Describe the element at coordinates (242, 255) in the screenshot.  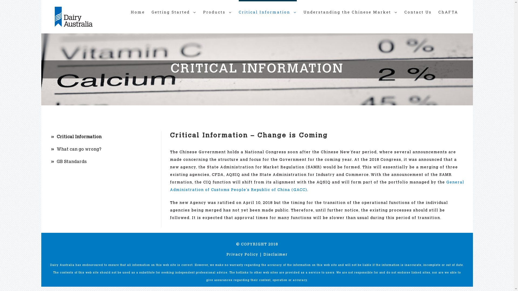
I see `Privacy Policy` at that location.